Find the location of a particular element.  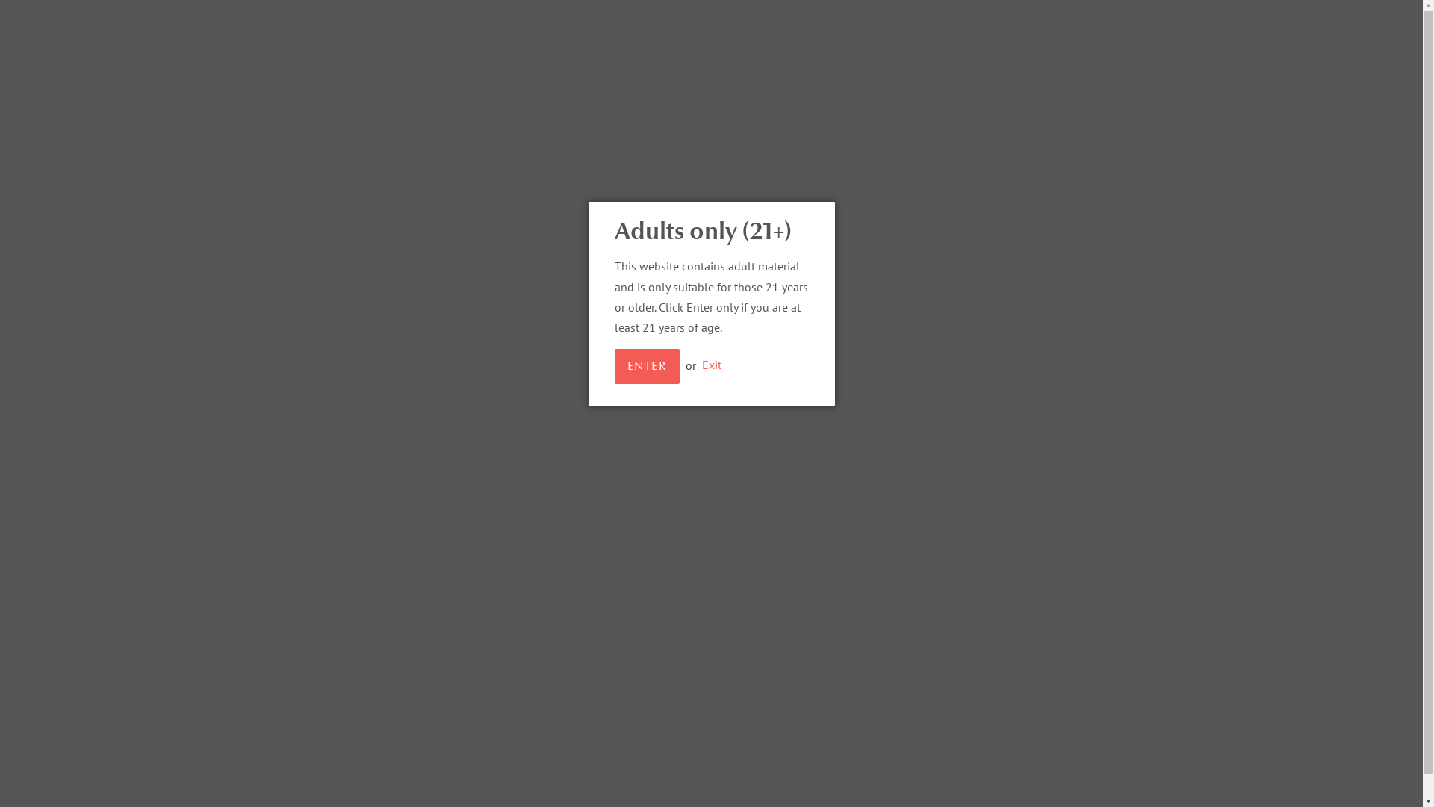

Instagram is located at coordinates (437, 596).